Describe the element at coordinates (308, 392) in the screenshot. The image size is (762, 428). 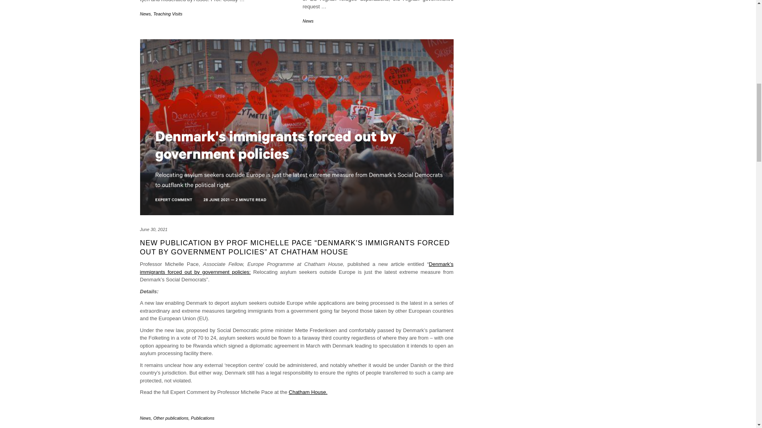
I see `Chatham House.` at that location.